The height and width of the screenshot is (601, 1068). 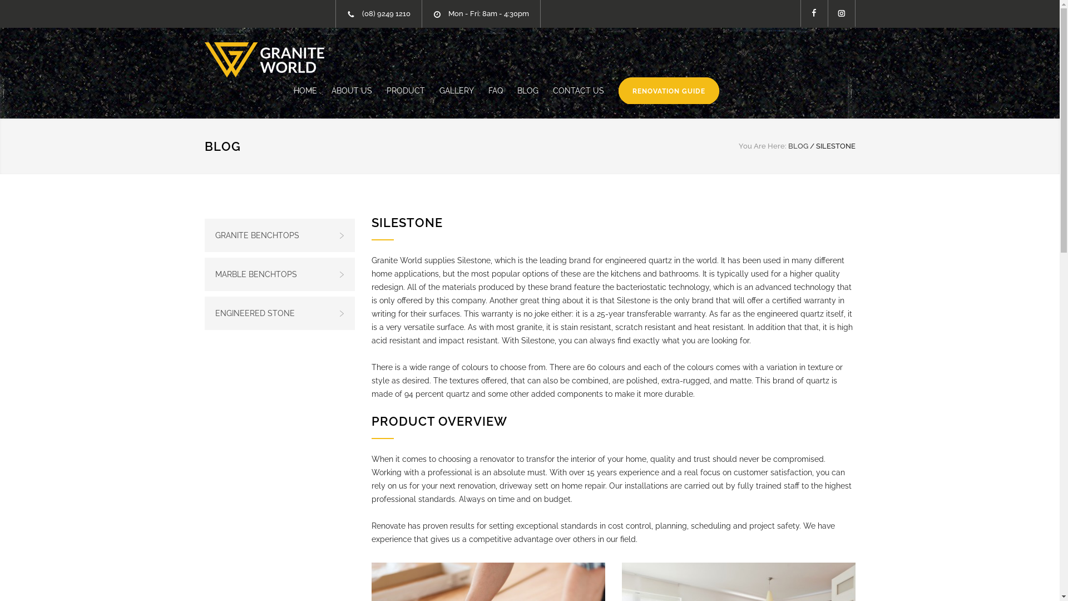 I want to click on HOME, so click(x=305, y=90).